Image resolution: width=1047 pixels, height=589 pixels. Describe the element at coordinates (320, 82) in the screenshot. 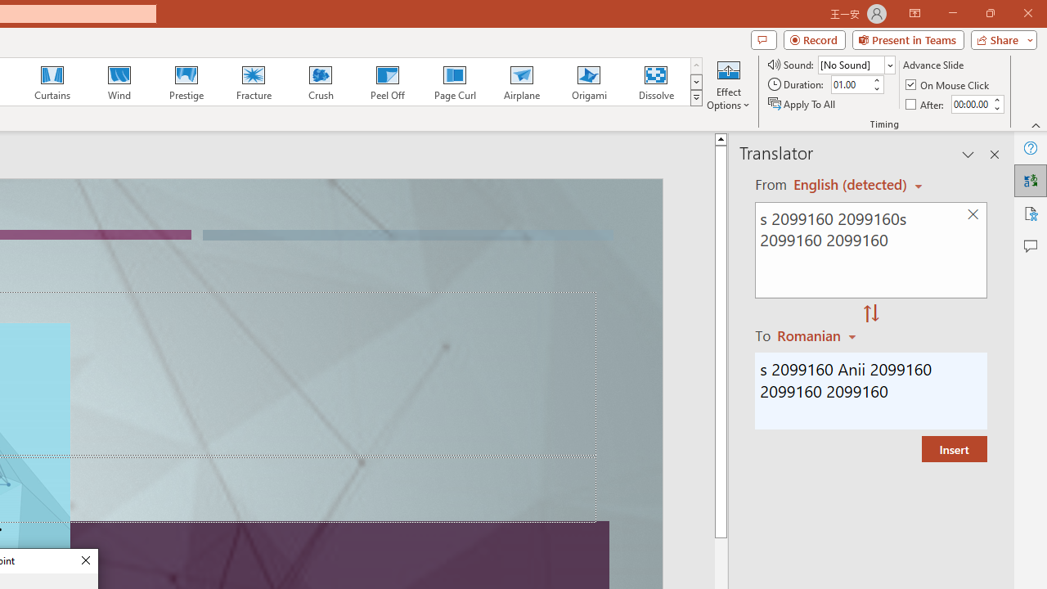

I see `Crush` at that location.